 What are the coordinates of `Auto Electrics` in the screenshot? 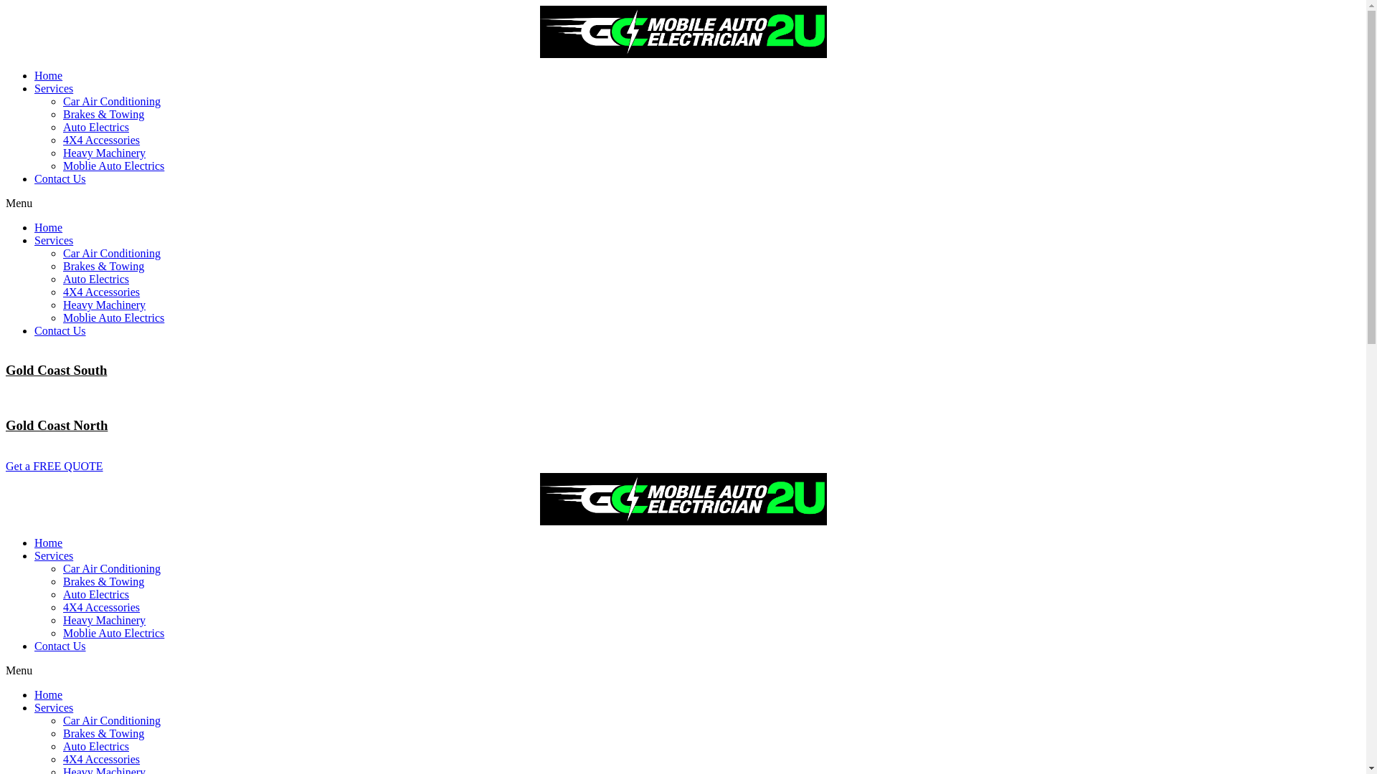 It's located at (96, 279).